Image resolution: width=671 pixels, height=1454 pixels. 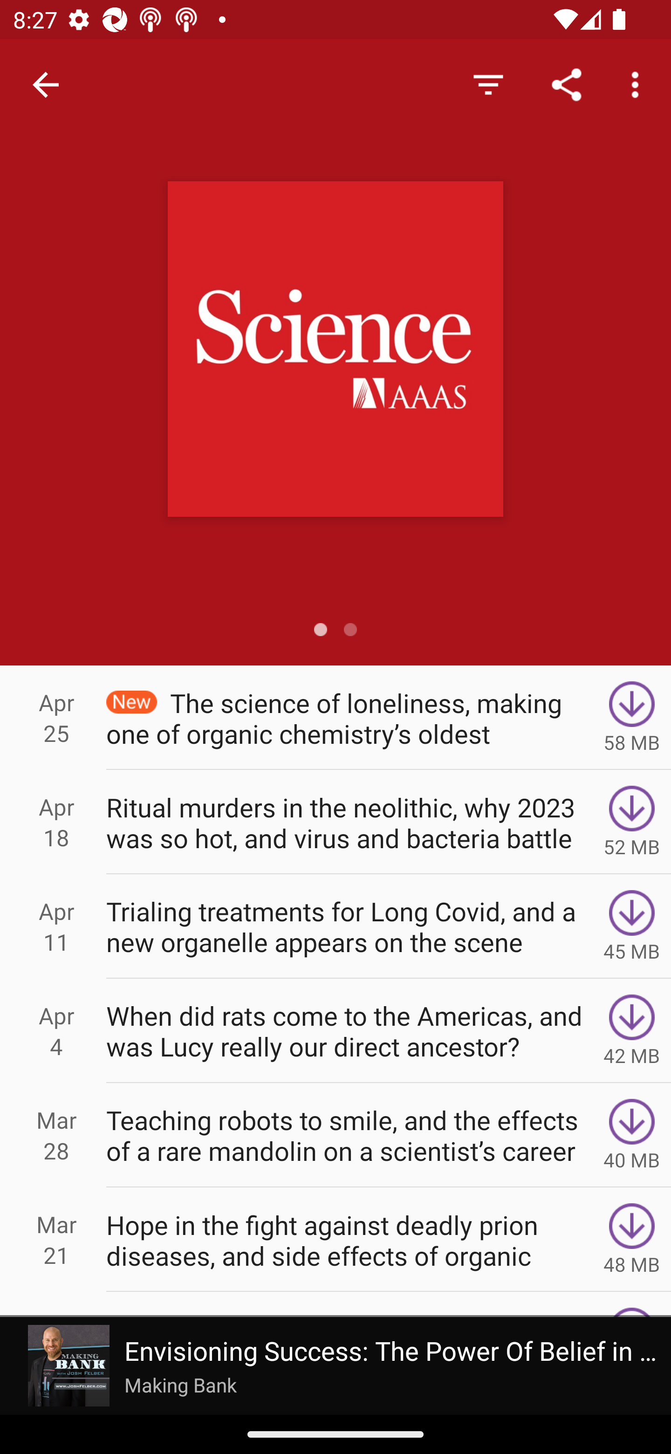 What do you see at coordinates (632, 1240) in the screenshot?
I see `Download 48 MB` at bounding box center [632, 1240].